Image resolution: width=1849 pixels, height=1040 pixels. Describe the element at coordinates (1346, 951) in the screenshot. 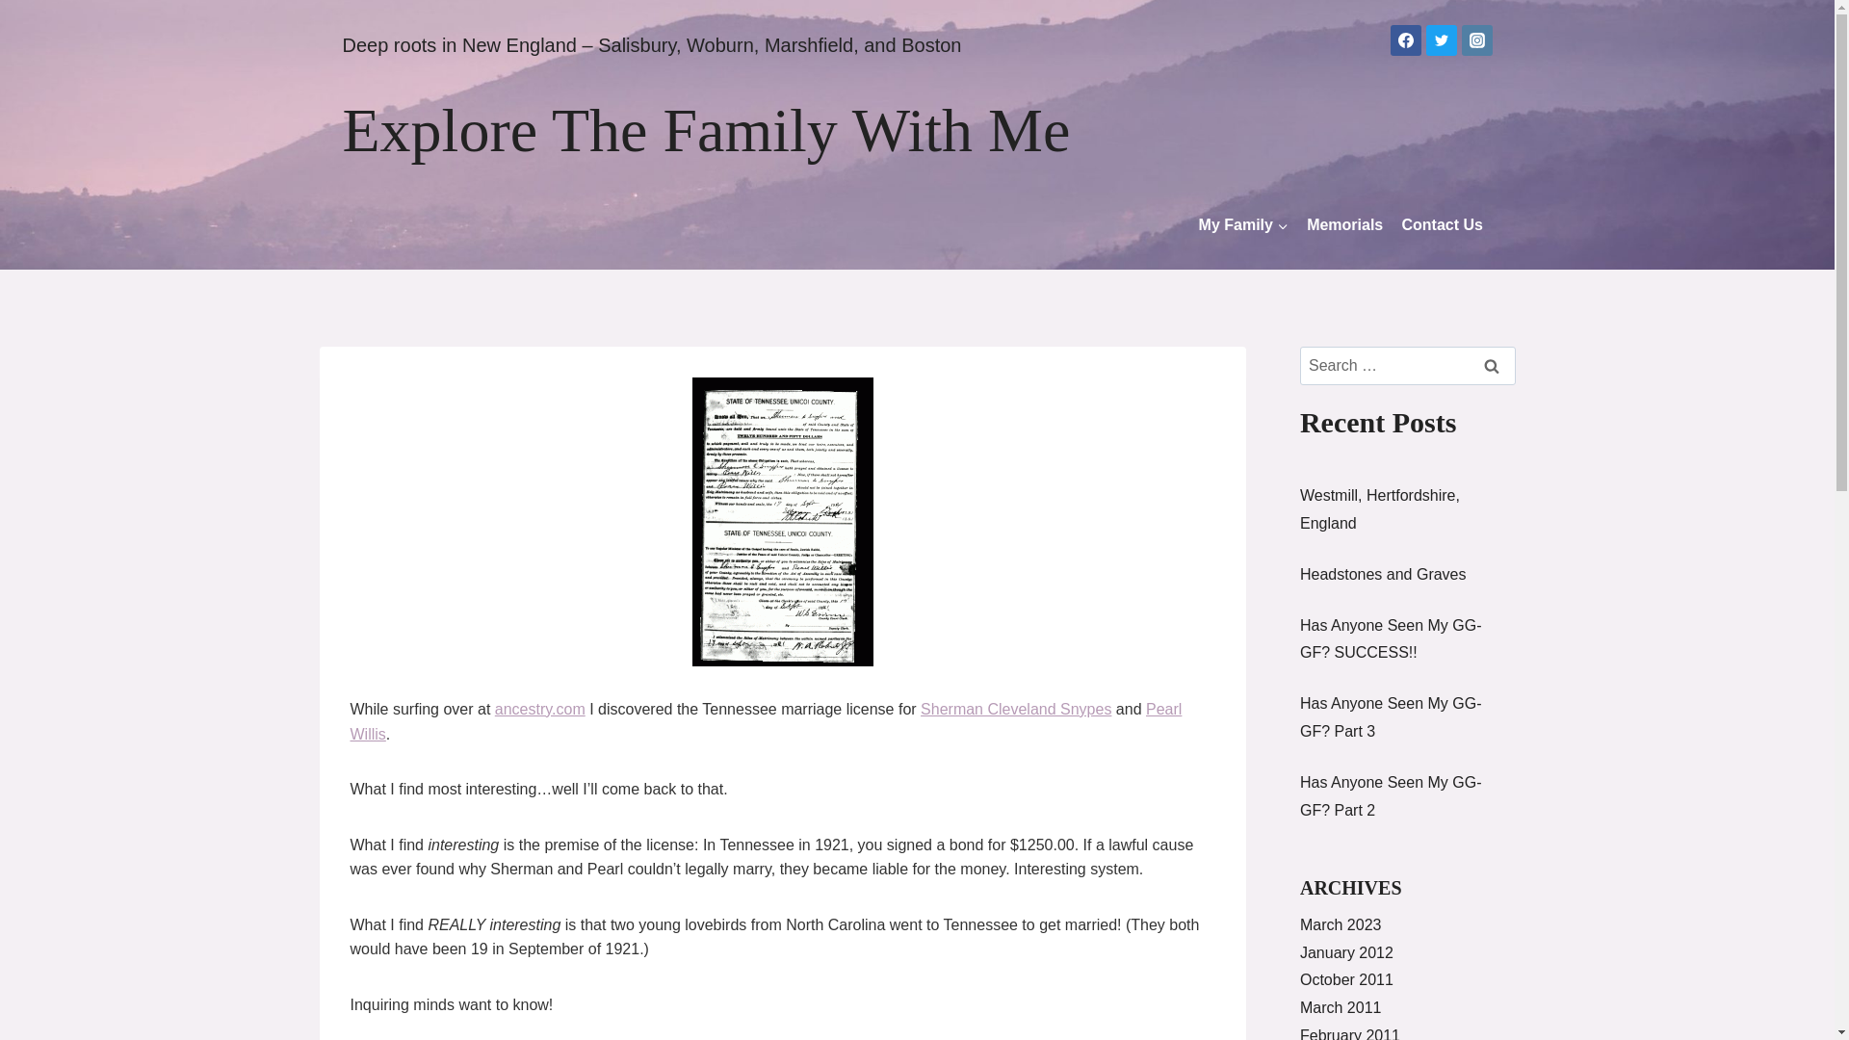

I see `January 2012` at that location.